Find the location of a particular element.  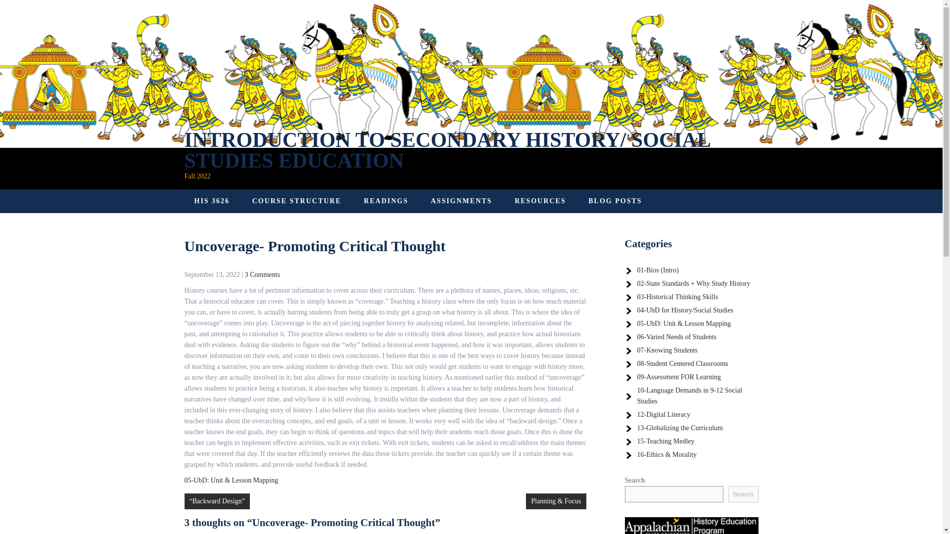

ASSIGNMENTS is located at coordinates (461, 201).